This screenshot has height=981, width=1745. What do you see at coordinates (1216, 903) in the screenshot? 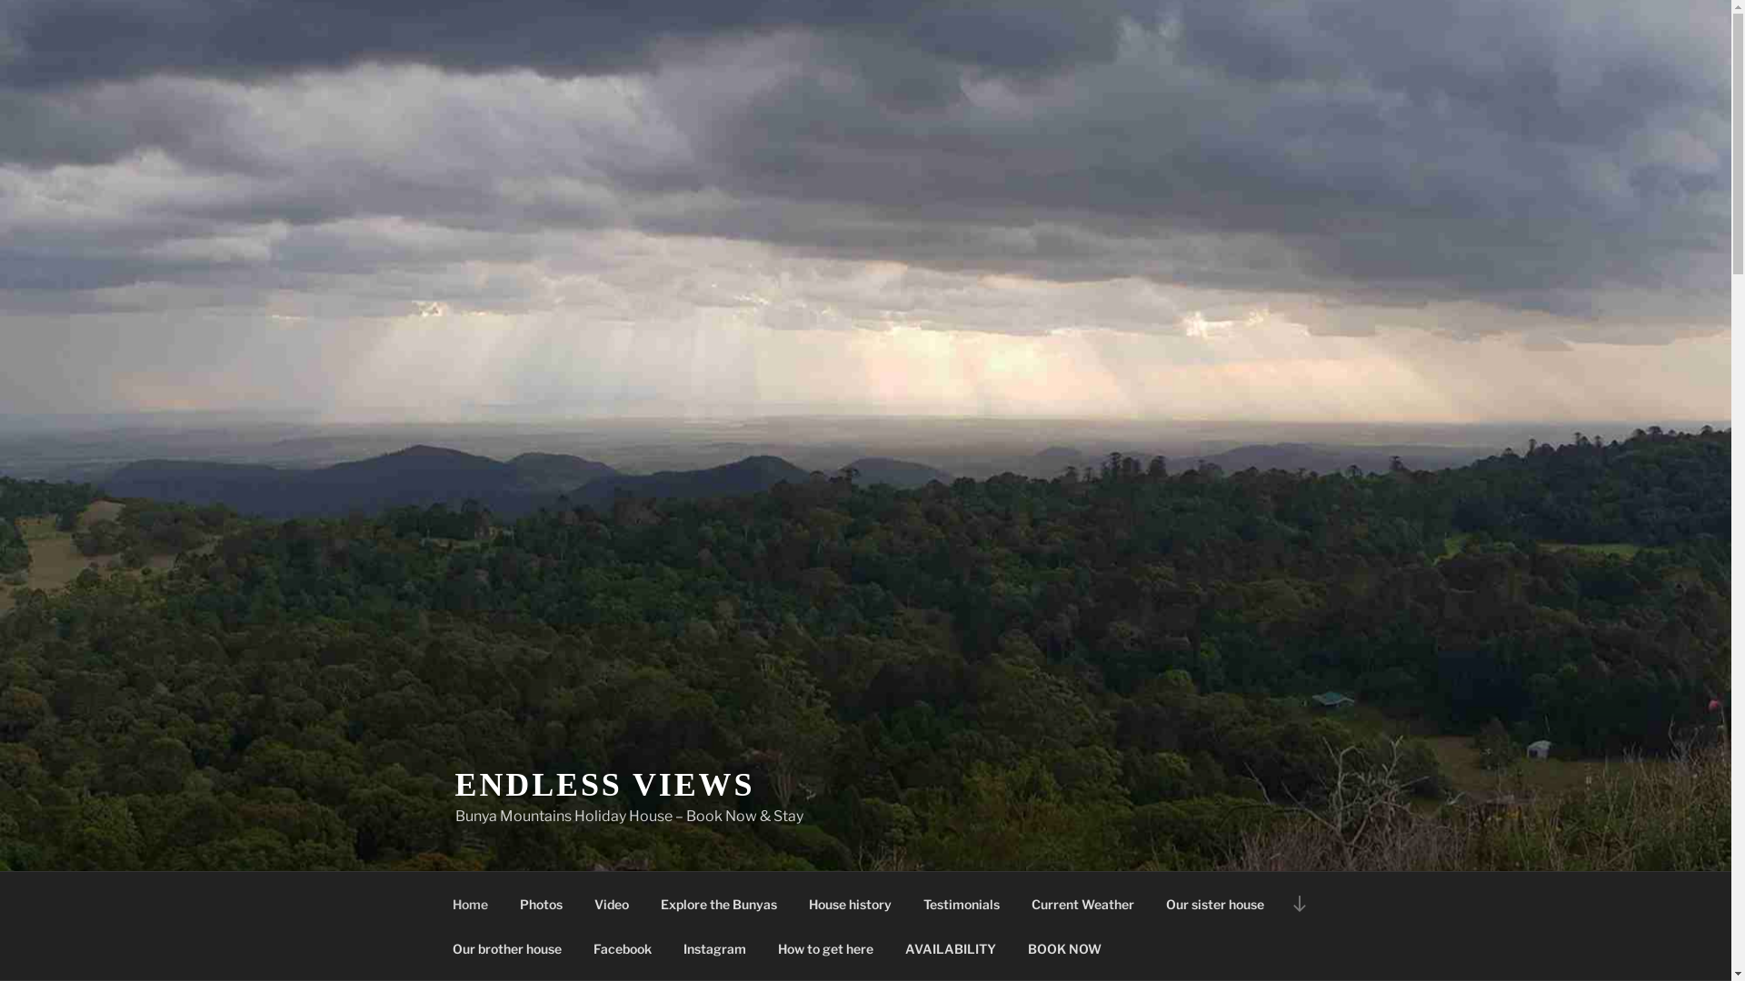
I see `Our sister house` at bounding box center [1216, 903].